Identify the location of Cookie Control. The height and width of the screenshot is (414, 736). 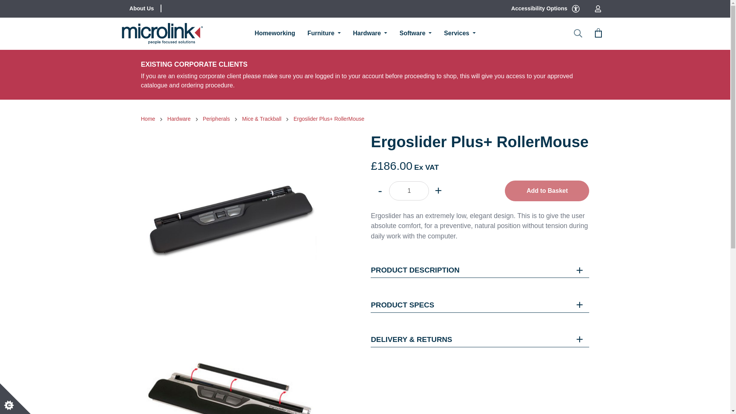
(15, 399).